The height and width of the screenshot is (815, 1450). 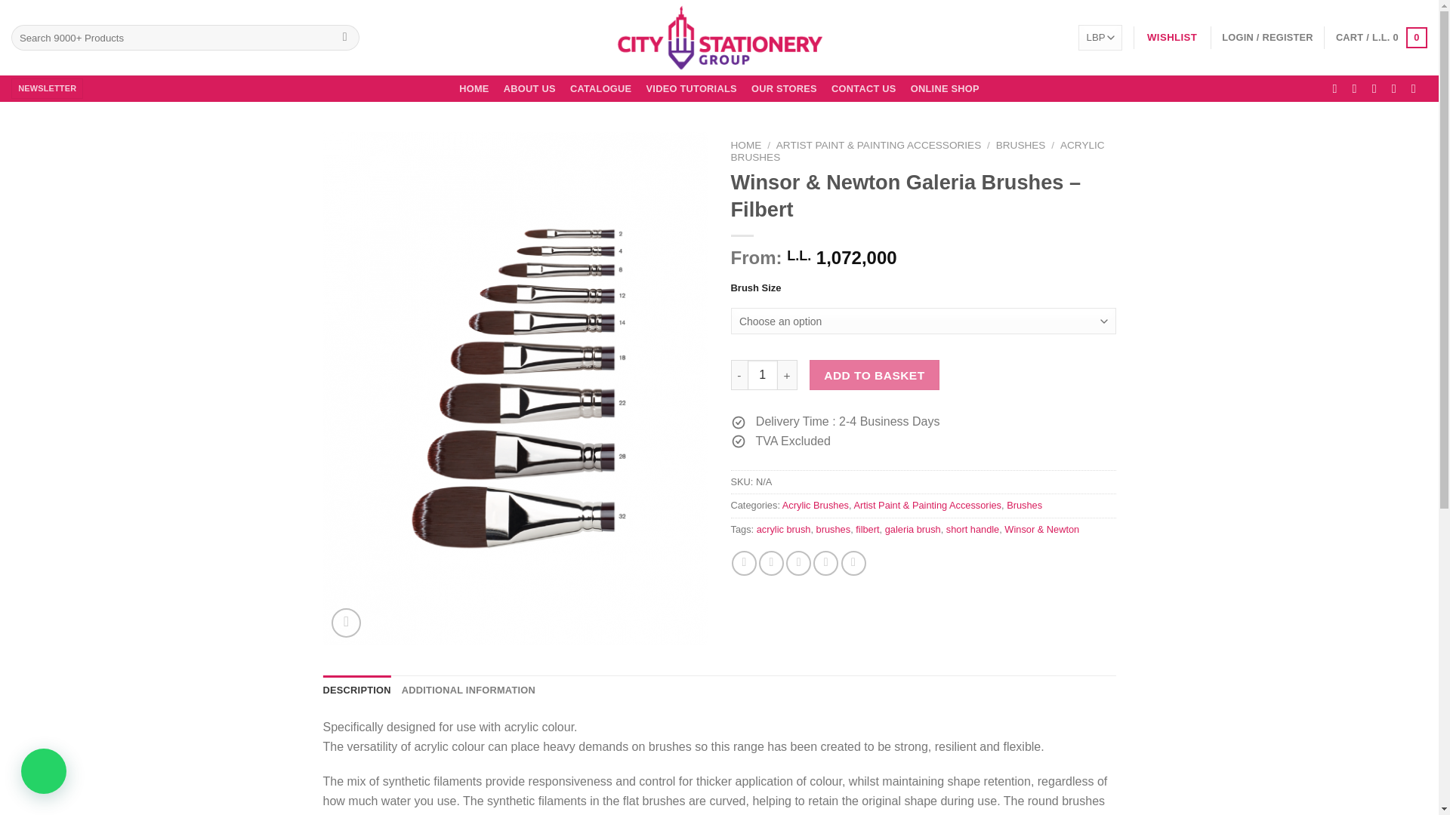 I want to click on 1, so click(x=763, y=375).